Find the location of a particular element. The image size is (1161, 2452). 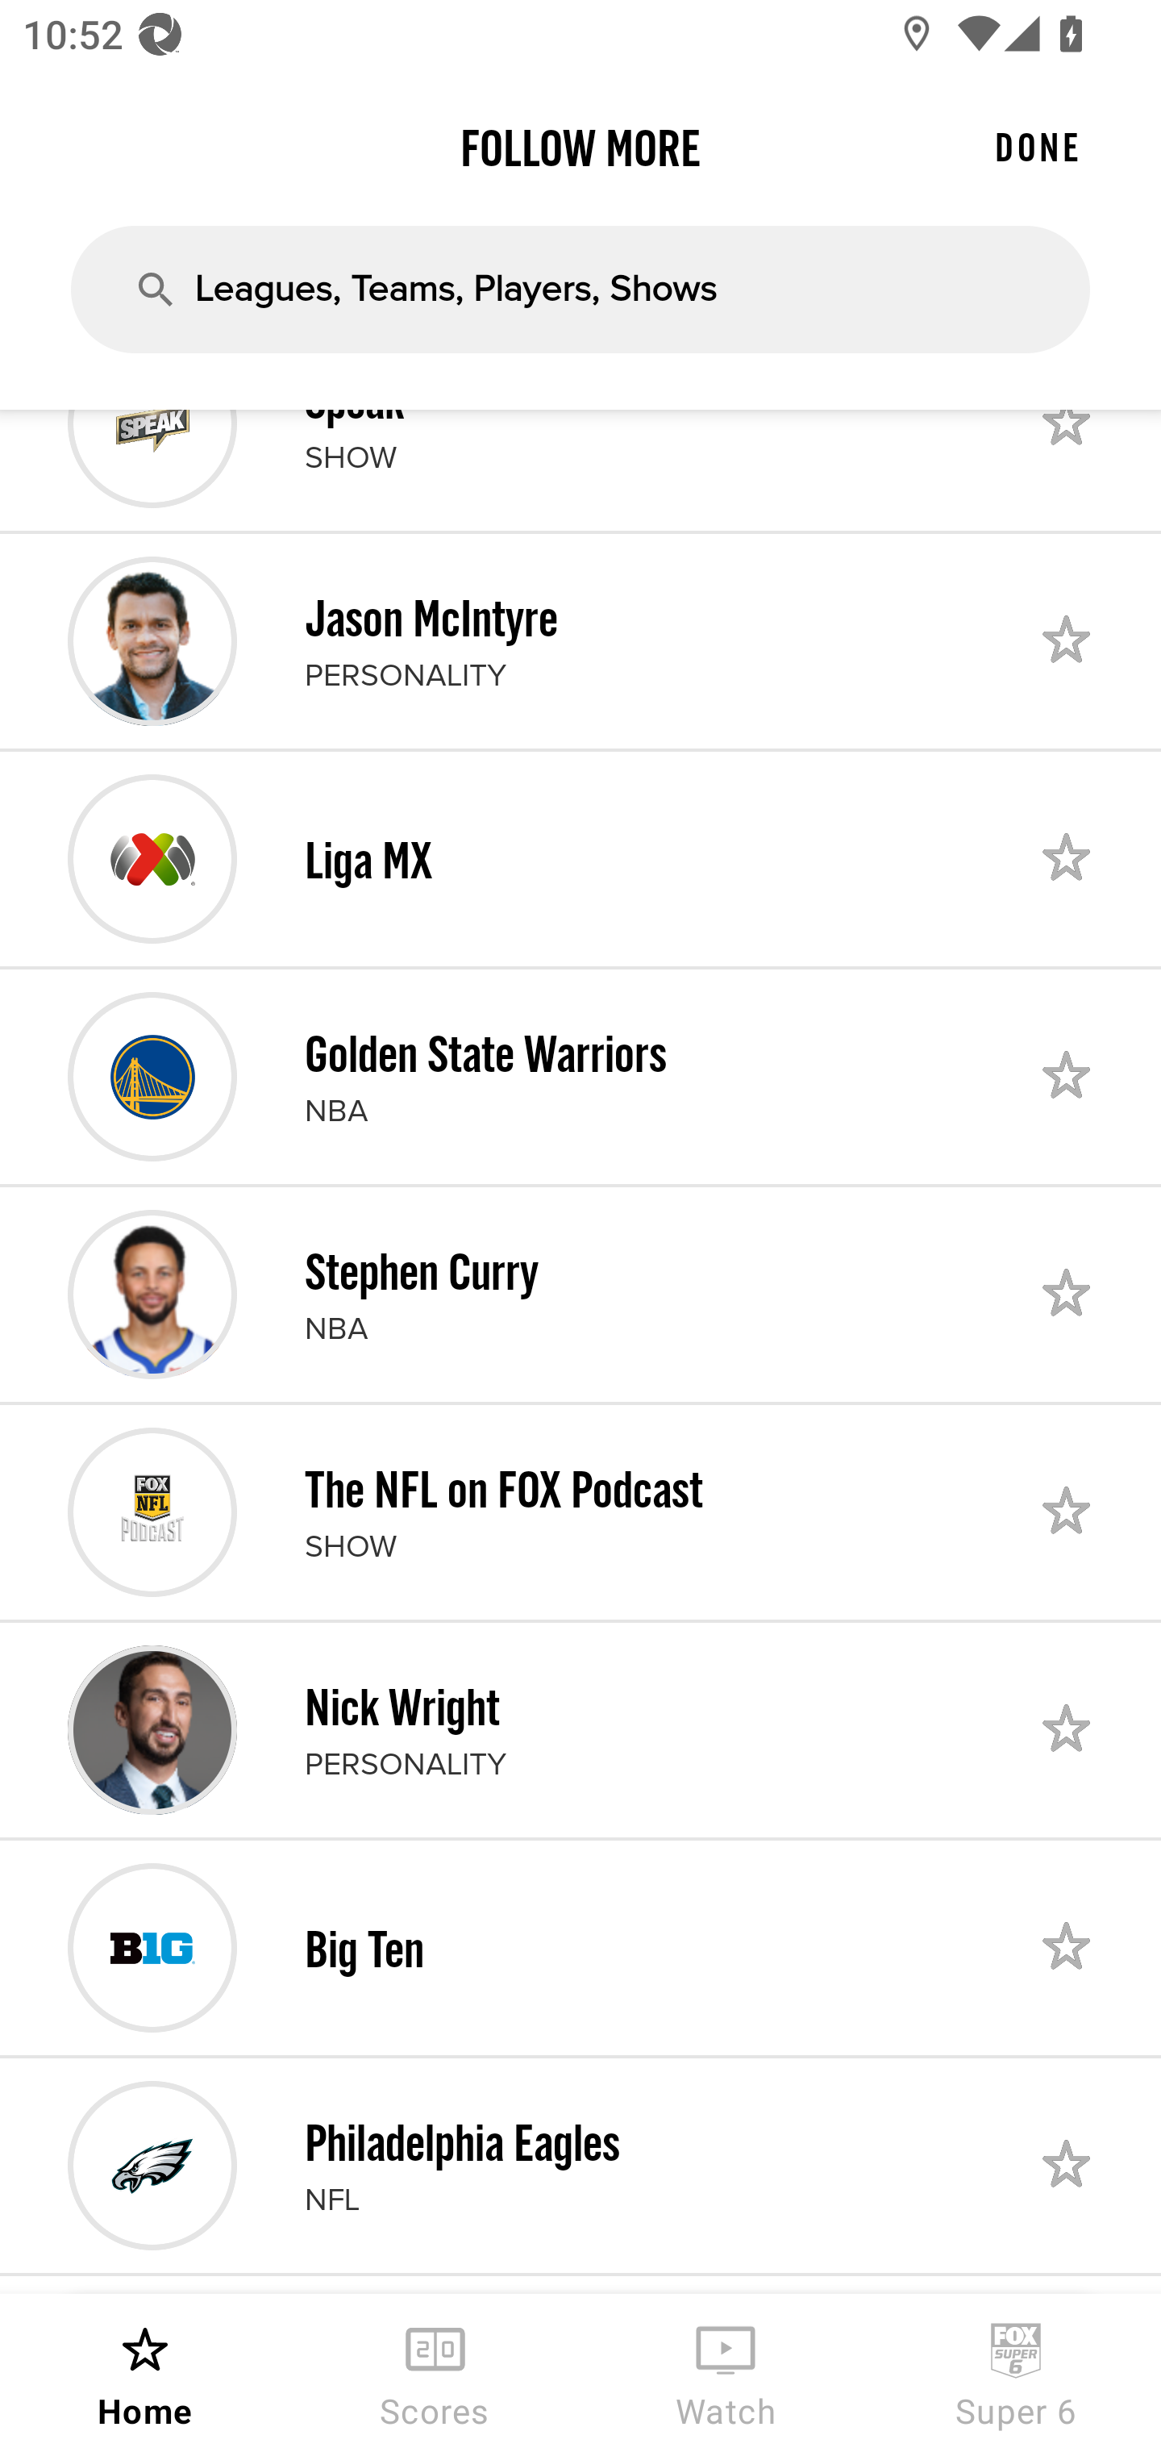

Watch is located at coordinates (726, 2373).